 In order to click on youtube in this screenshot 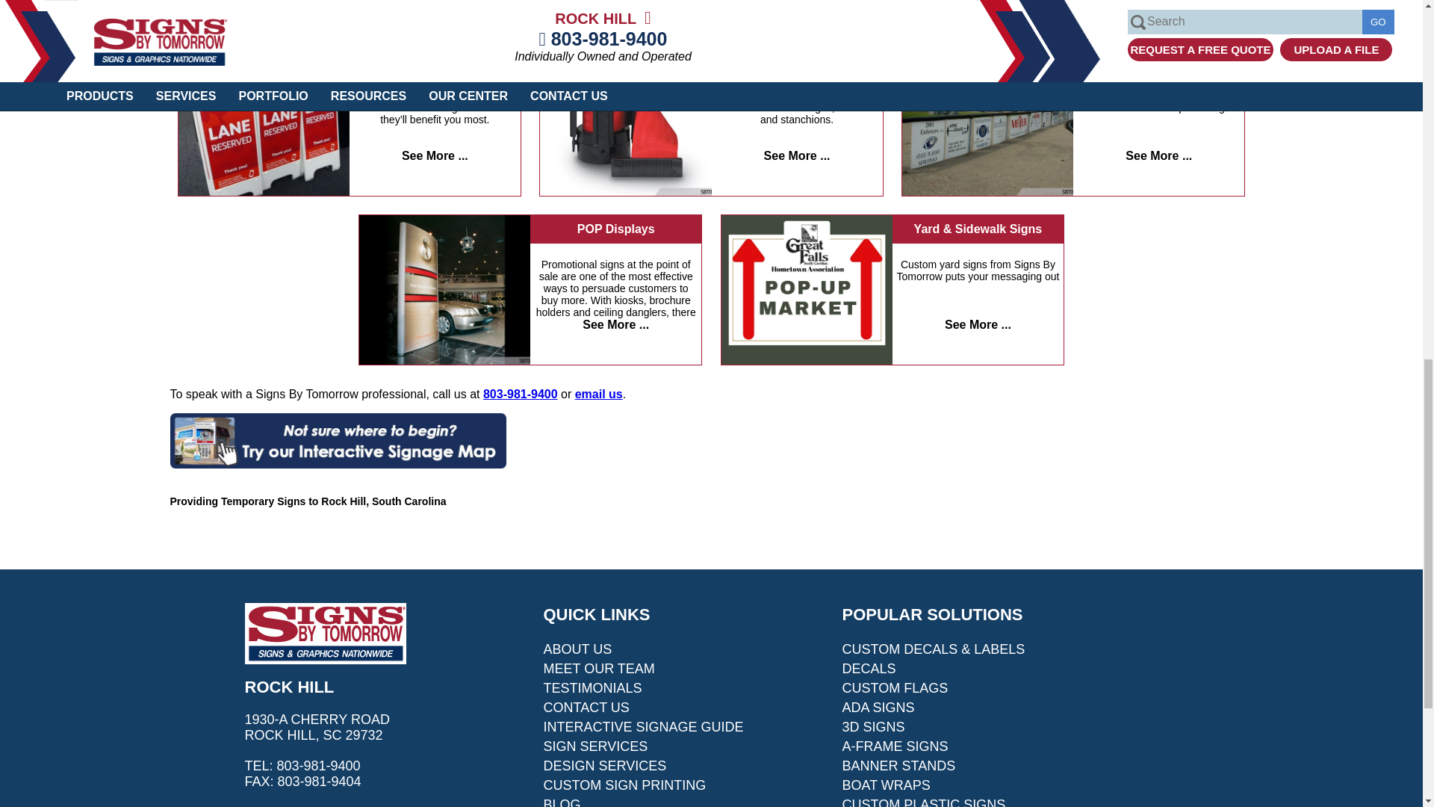, I will do `click(329, 805)`.